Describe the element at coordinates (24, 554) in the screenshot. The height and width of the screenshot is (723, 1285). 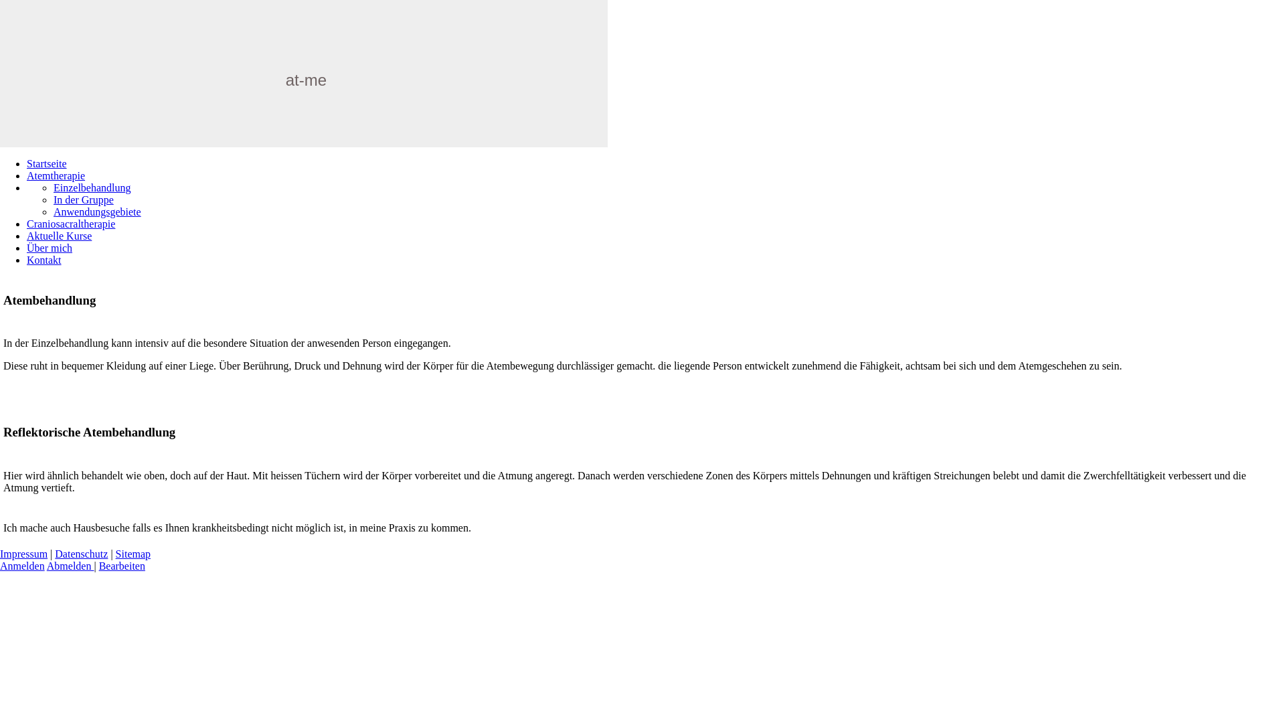
I see `Impressum` at that location.